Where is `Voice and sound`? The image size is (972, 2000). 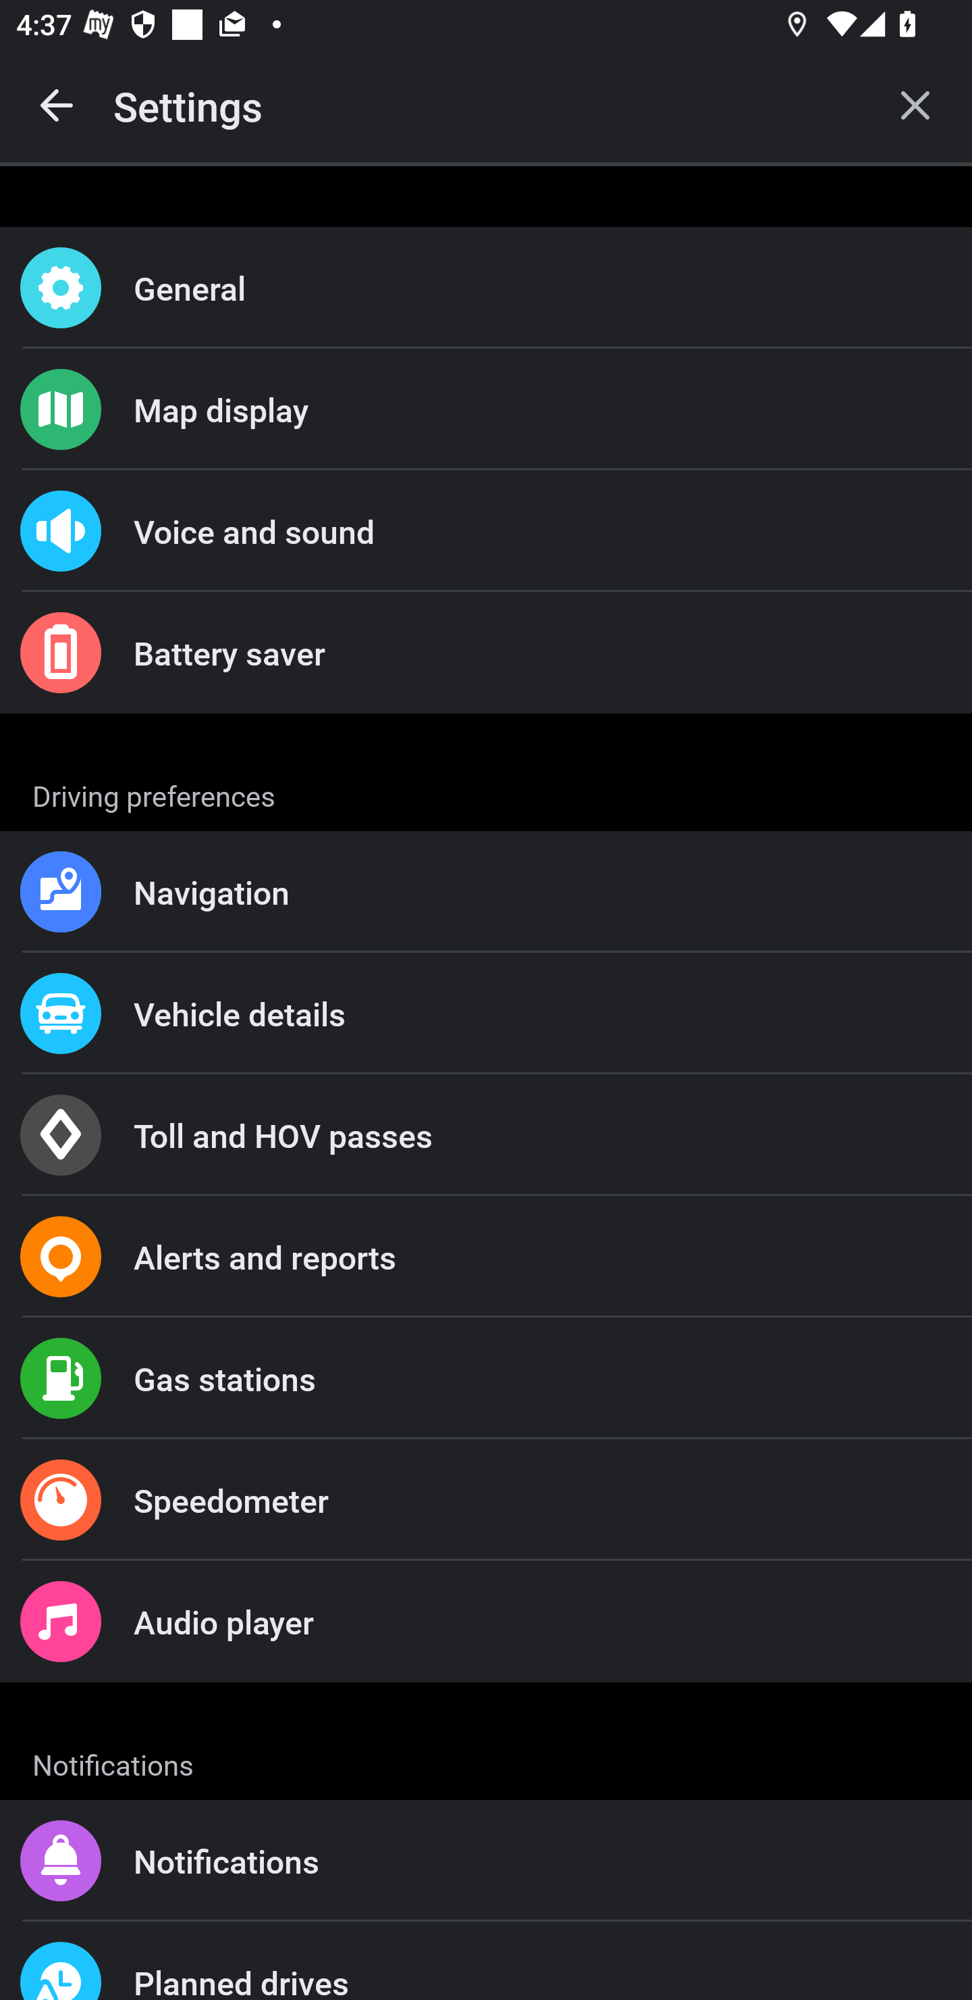
Voice and sound is located at coordinates (486, 531).